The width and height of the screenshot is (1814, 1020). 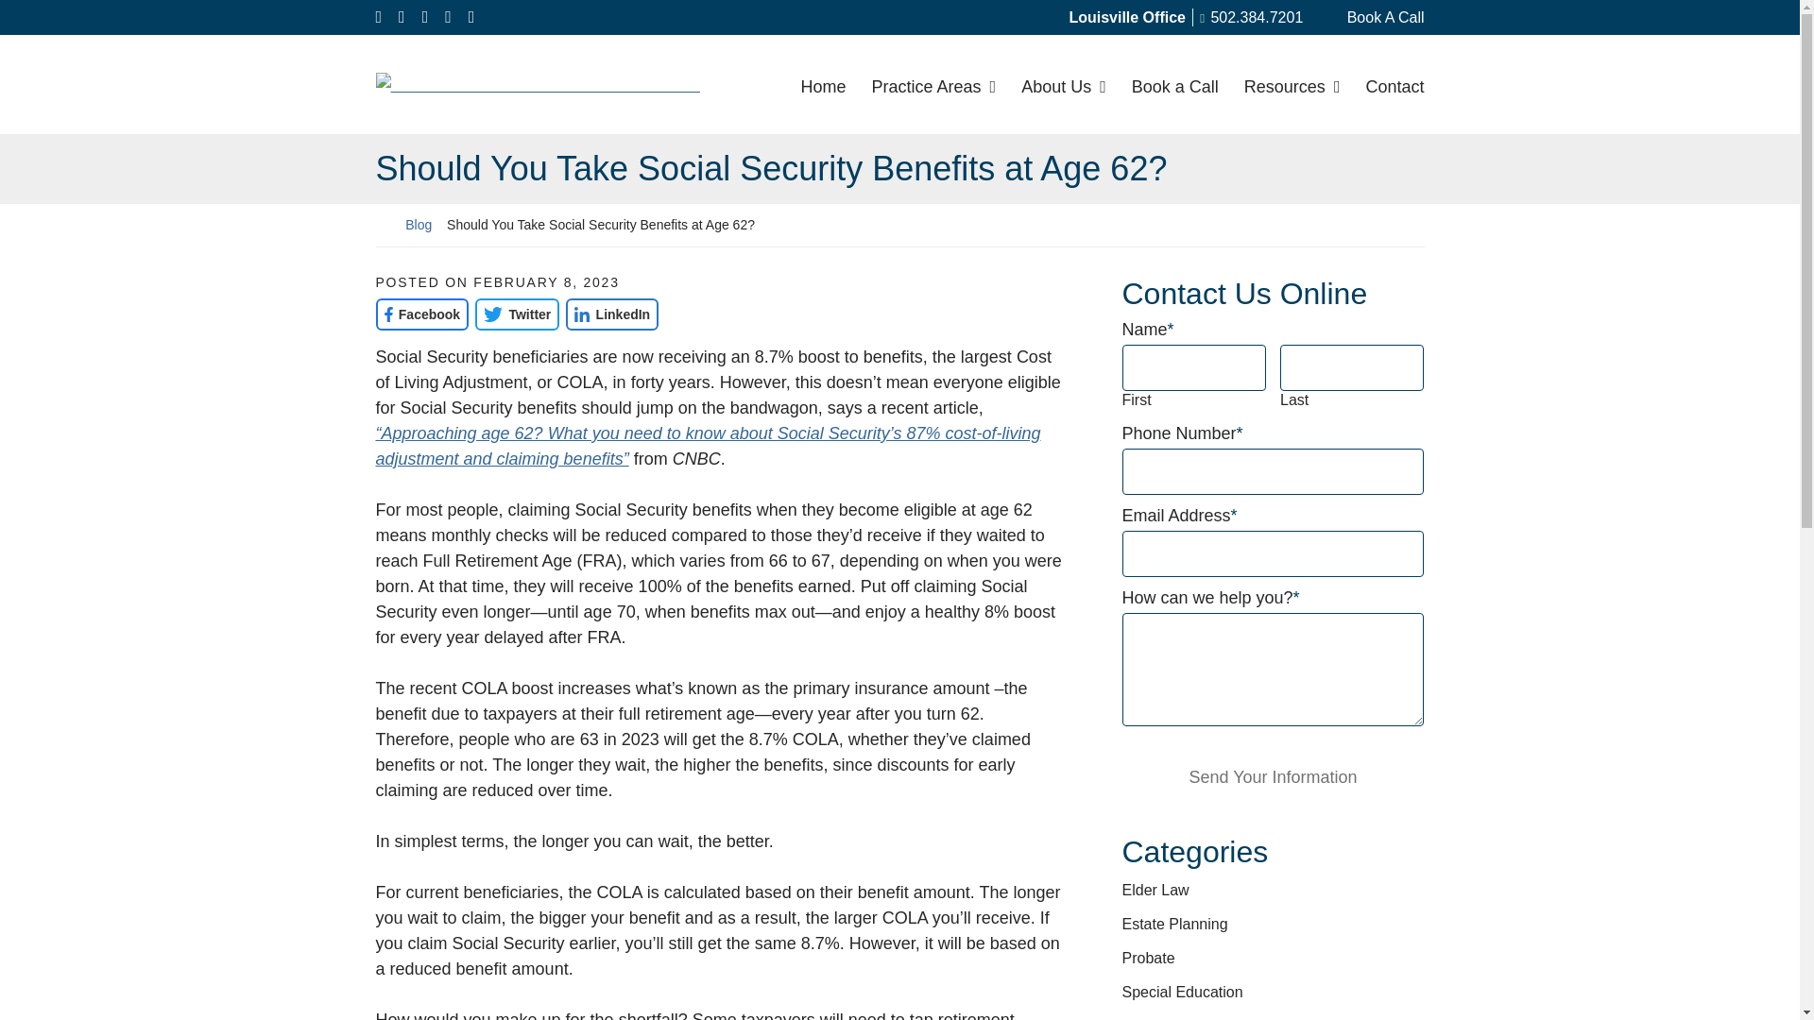 What do you see at coordinates (1064, 84) in the screenshot?
I see `About Us` at bounding box center [1064, 84].